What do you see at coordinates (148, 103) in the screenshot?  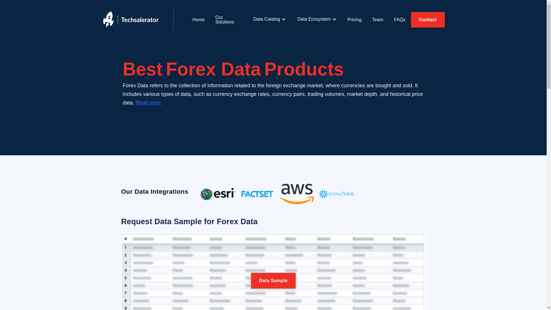 I see `Read more` at bounding box center [148, 103].